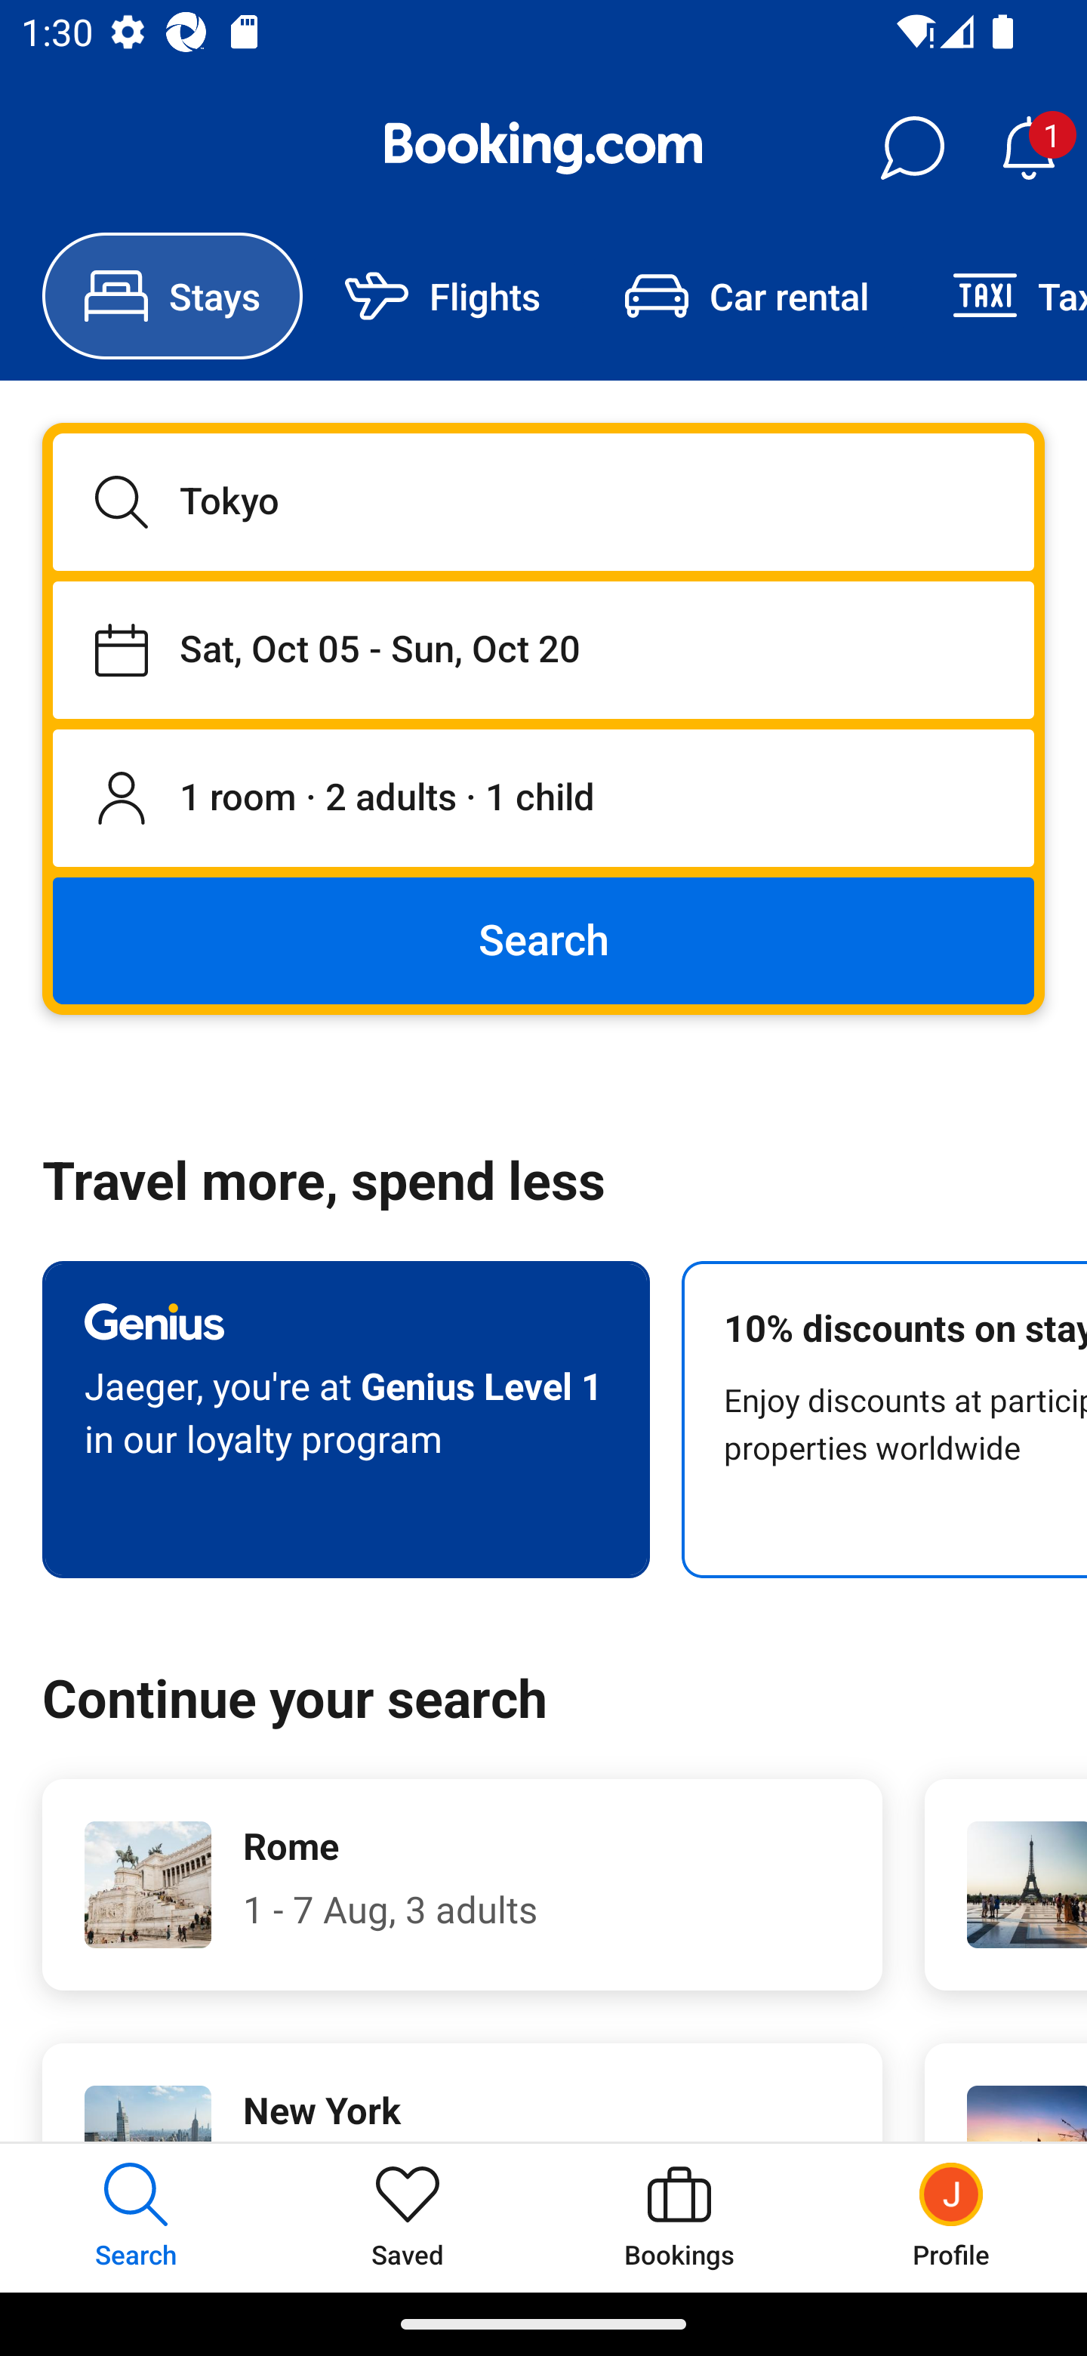 The height and width of the screenshot is (2356, 1087). Describe the element at coordinates (462, 1885) in the screenshot. I see `Rome 1 - 7 Aug, 3 adults` at that location.